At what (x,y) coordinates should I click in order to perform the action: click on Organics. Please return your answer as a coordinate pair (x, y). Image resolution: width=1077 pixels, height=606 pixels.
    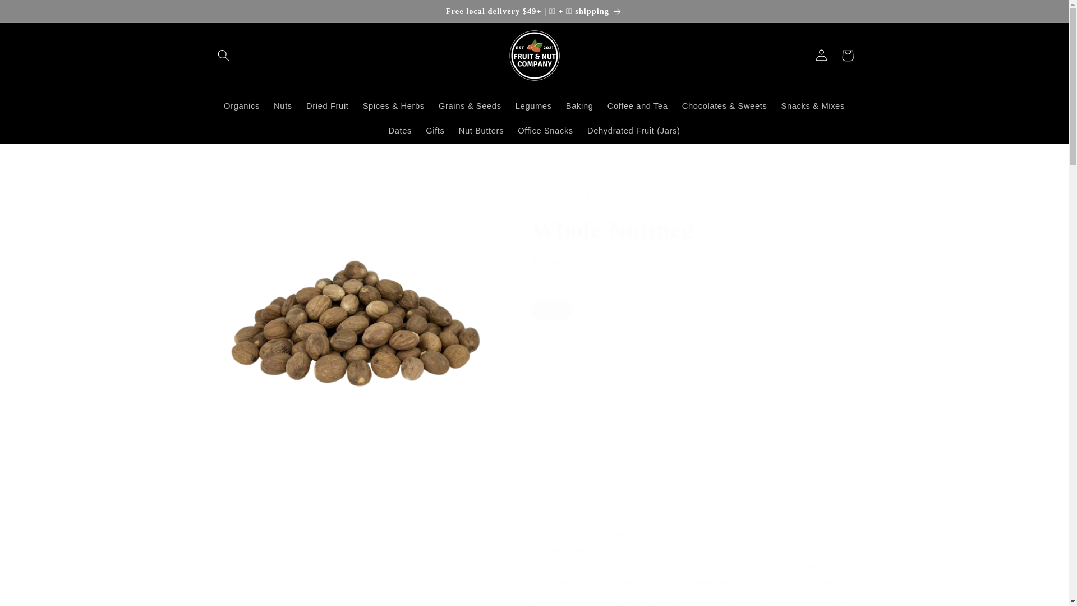
    Looking at the image, I should click on (241, 107).